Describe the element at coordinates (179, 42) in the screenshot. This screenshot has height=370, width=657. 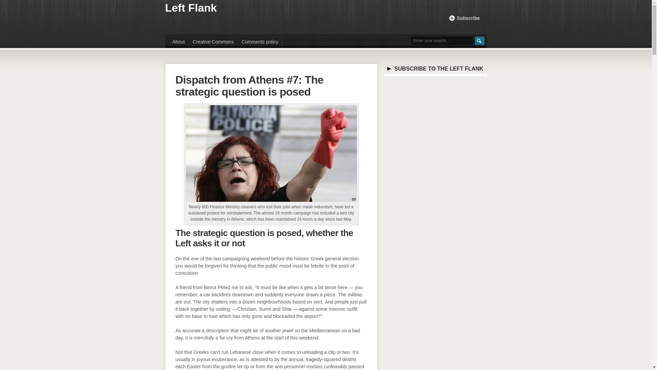
I see `About` at that location.